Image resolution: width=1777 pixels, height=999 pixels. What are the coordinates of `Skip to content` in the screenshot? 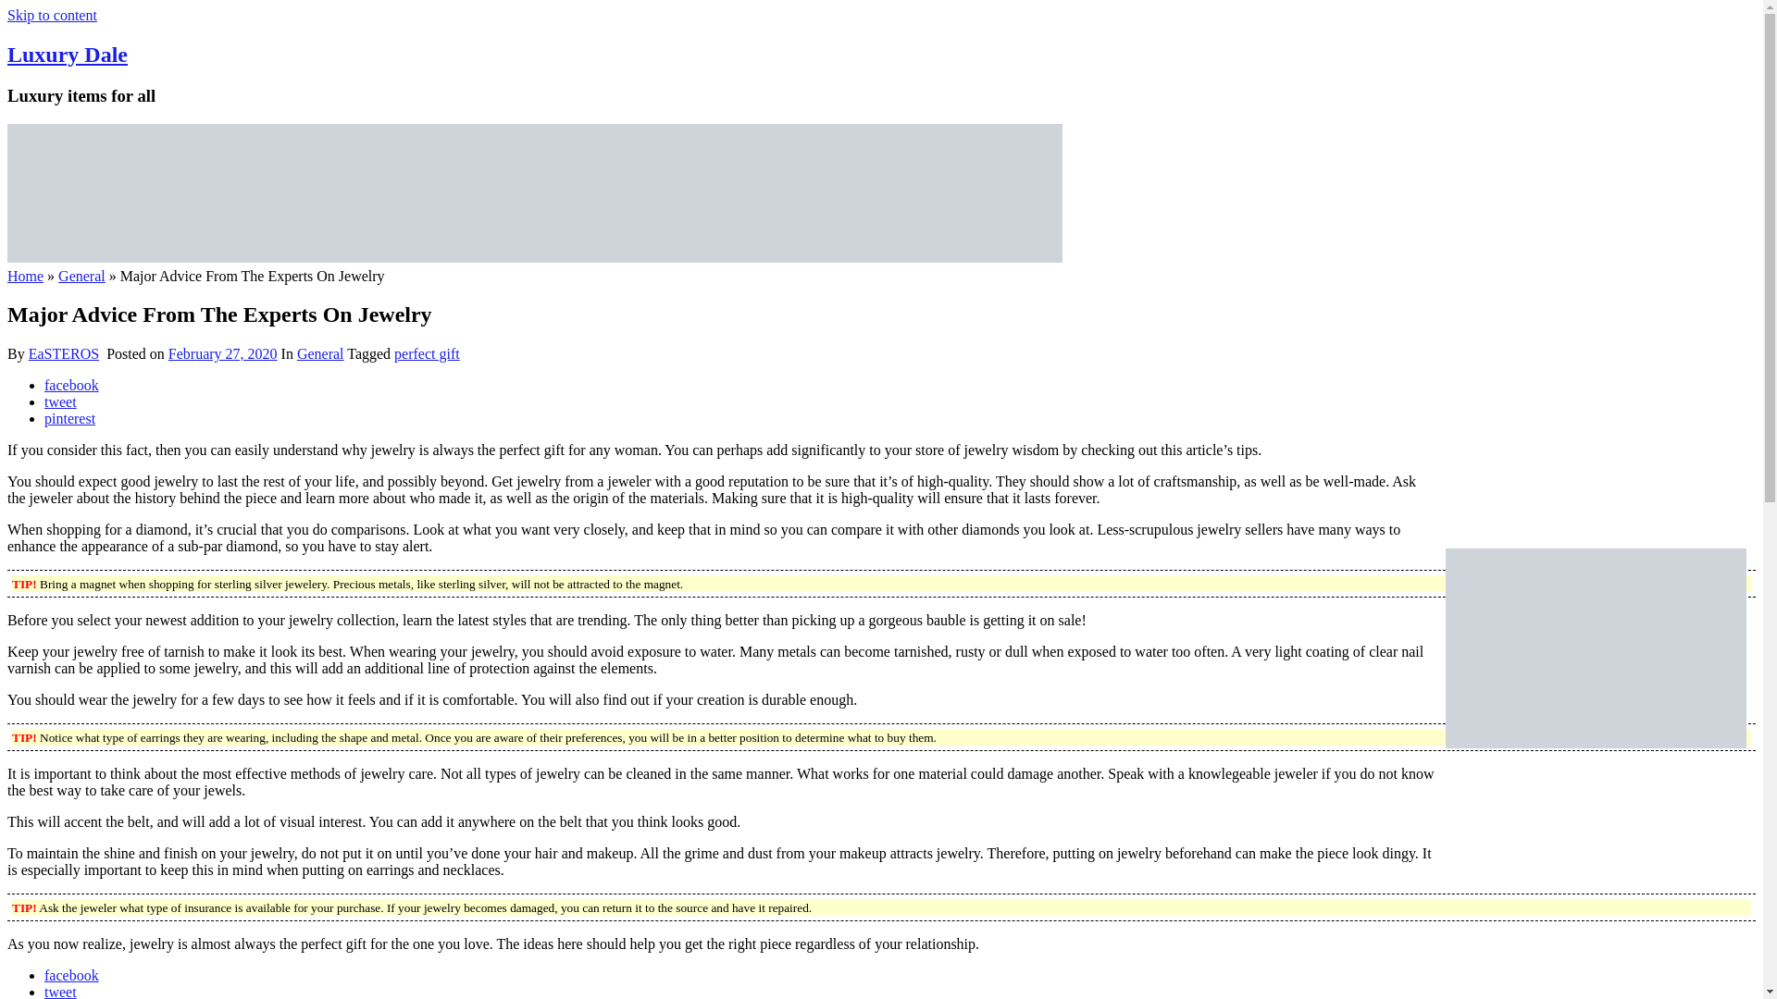 It's located at (52, 15).